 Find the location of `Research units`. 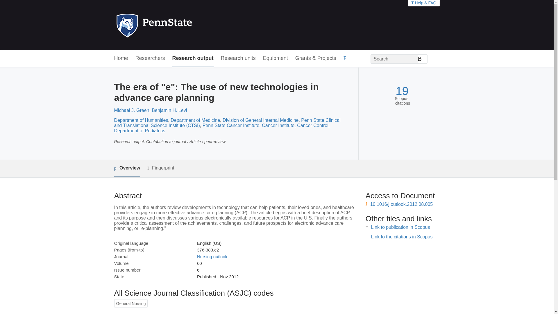

Research units is located at coordinates (238, 58).